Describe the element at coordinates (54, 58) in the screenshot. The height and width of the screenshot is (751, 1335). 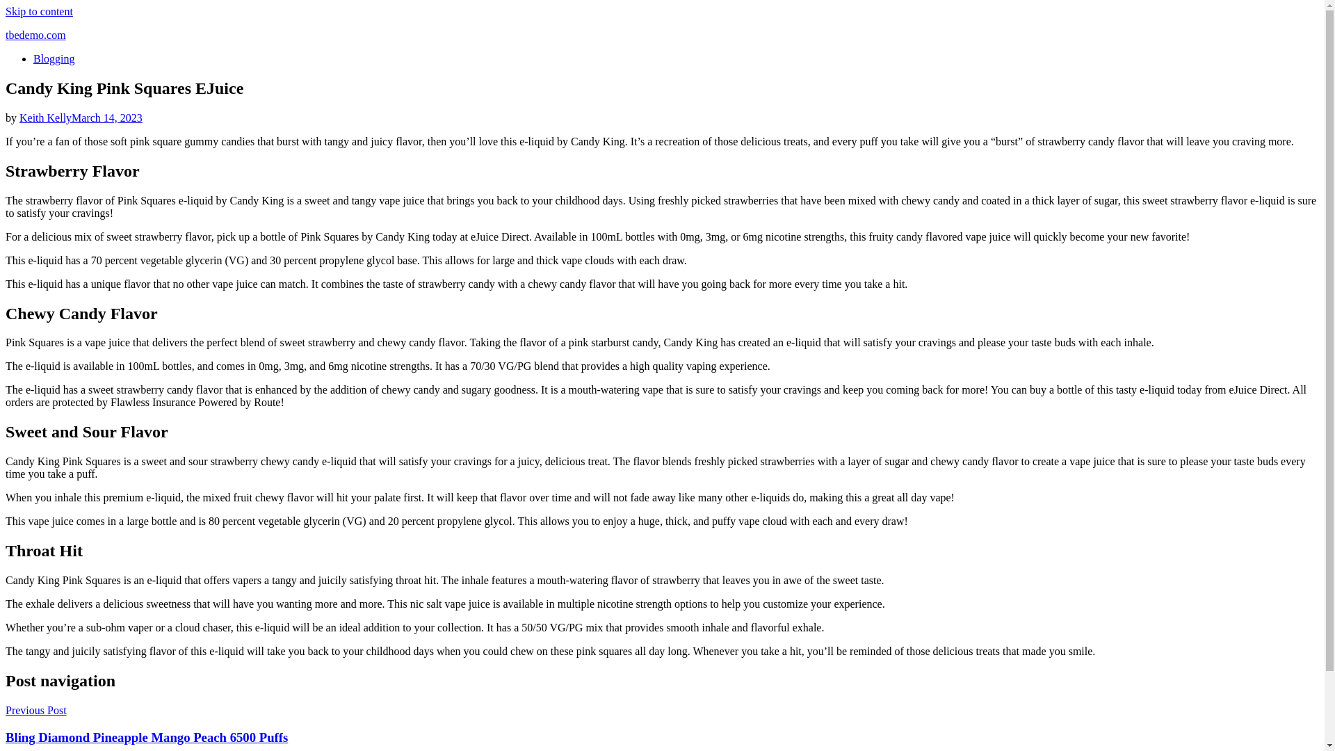
I see `Blogging` at that location.